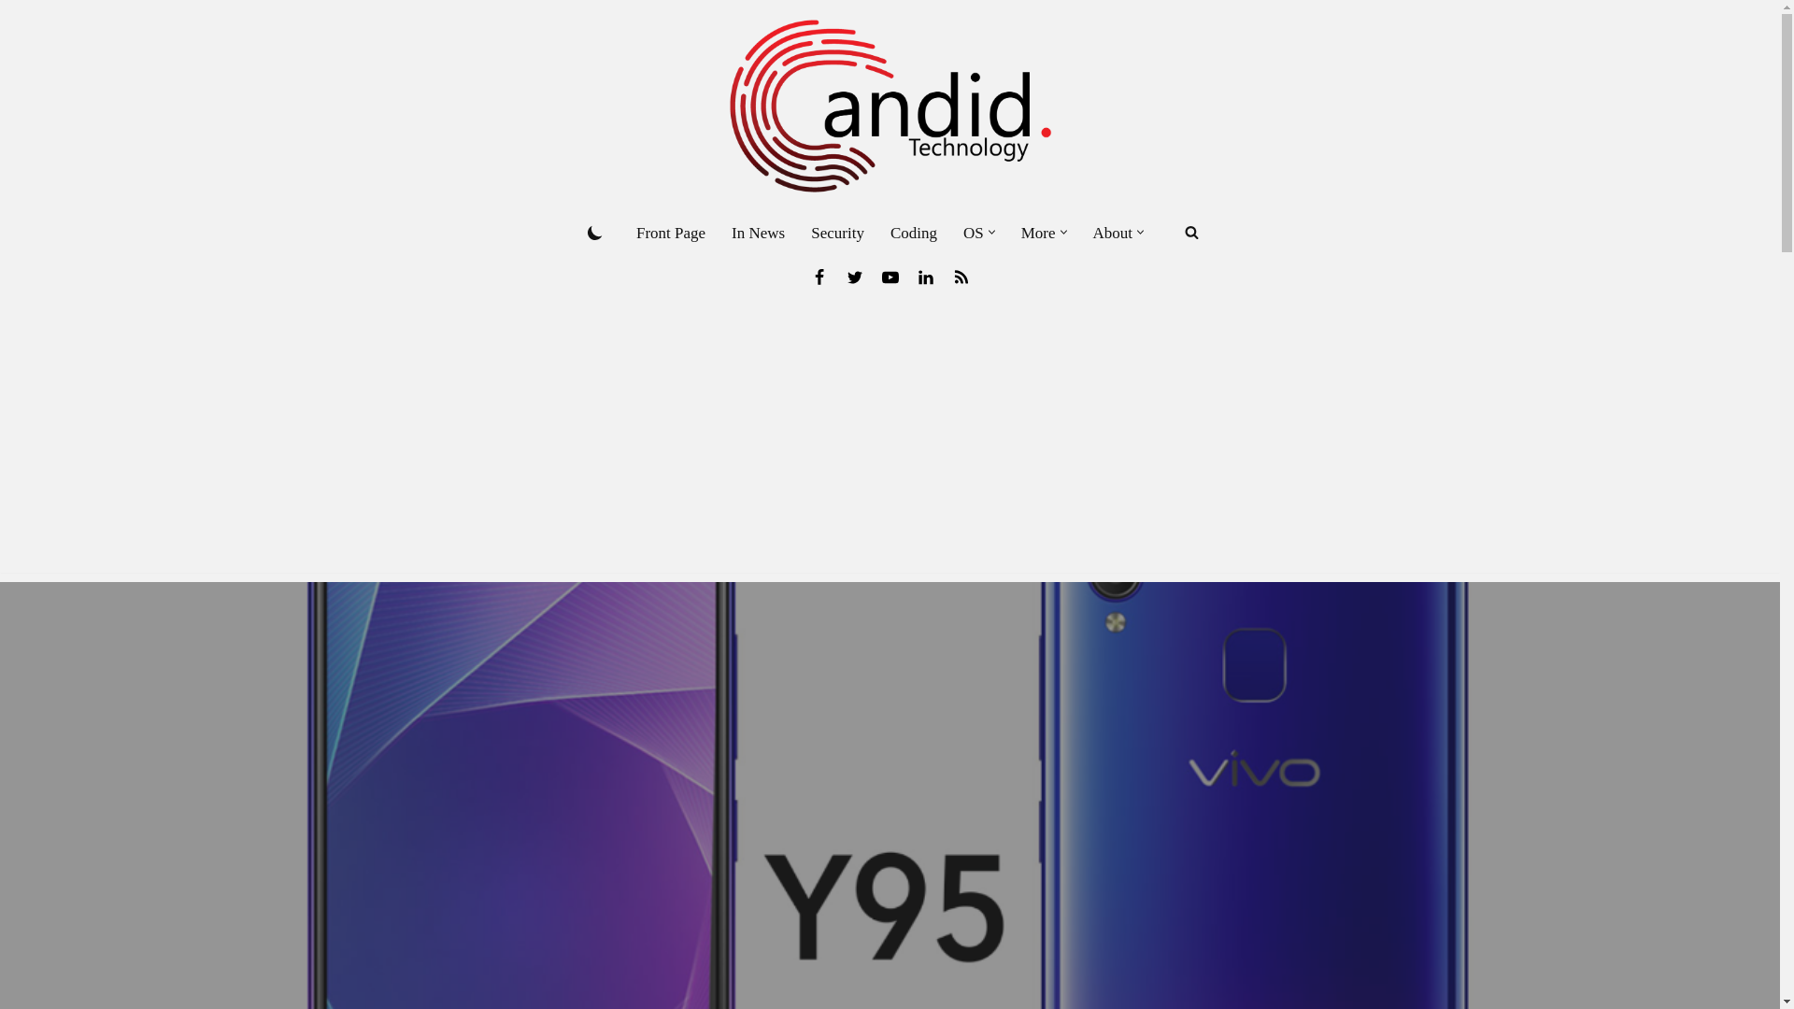 The image size is (1794, 1009). What do you see at coordinates (14, 39) in the screenshot?
I see `Skip to content` at bounding box center [14, 39].